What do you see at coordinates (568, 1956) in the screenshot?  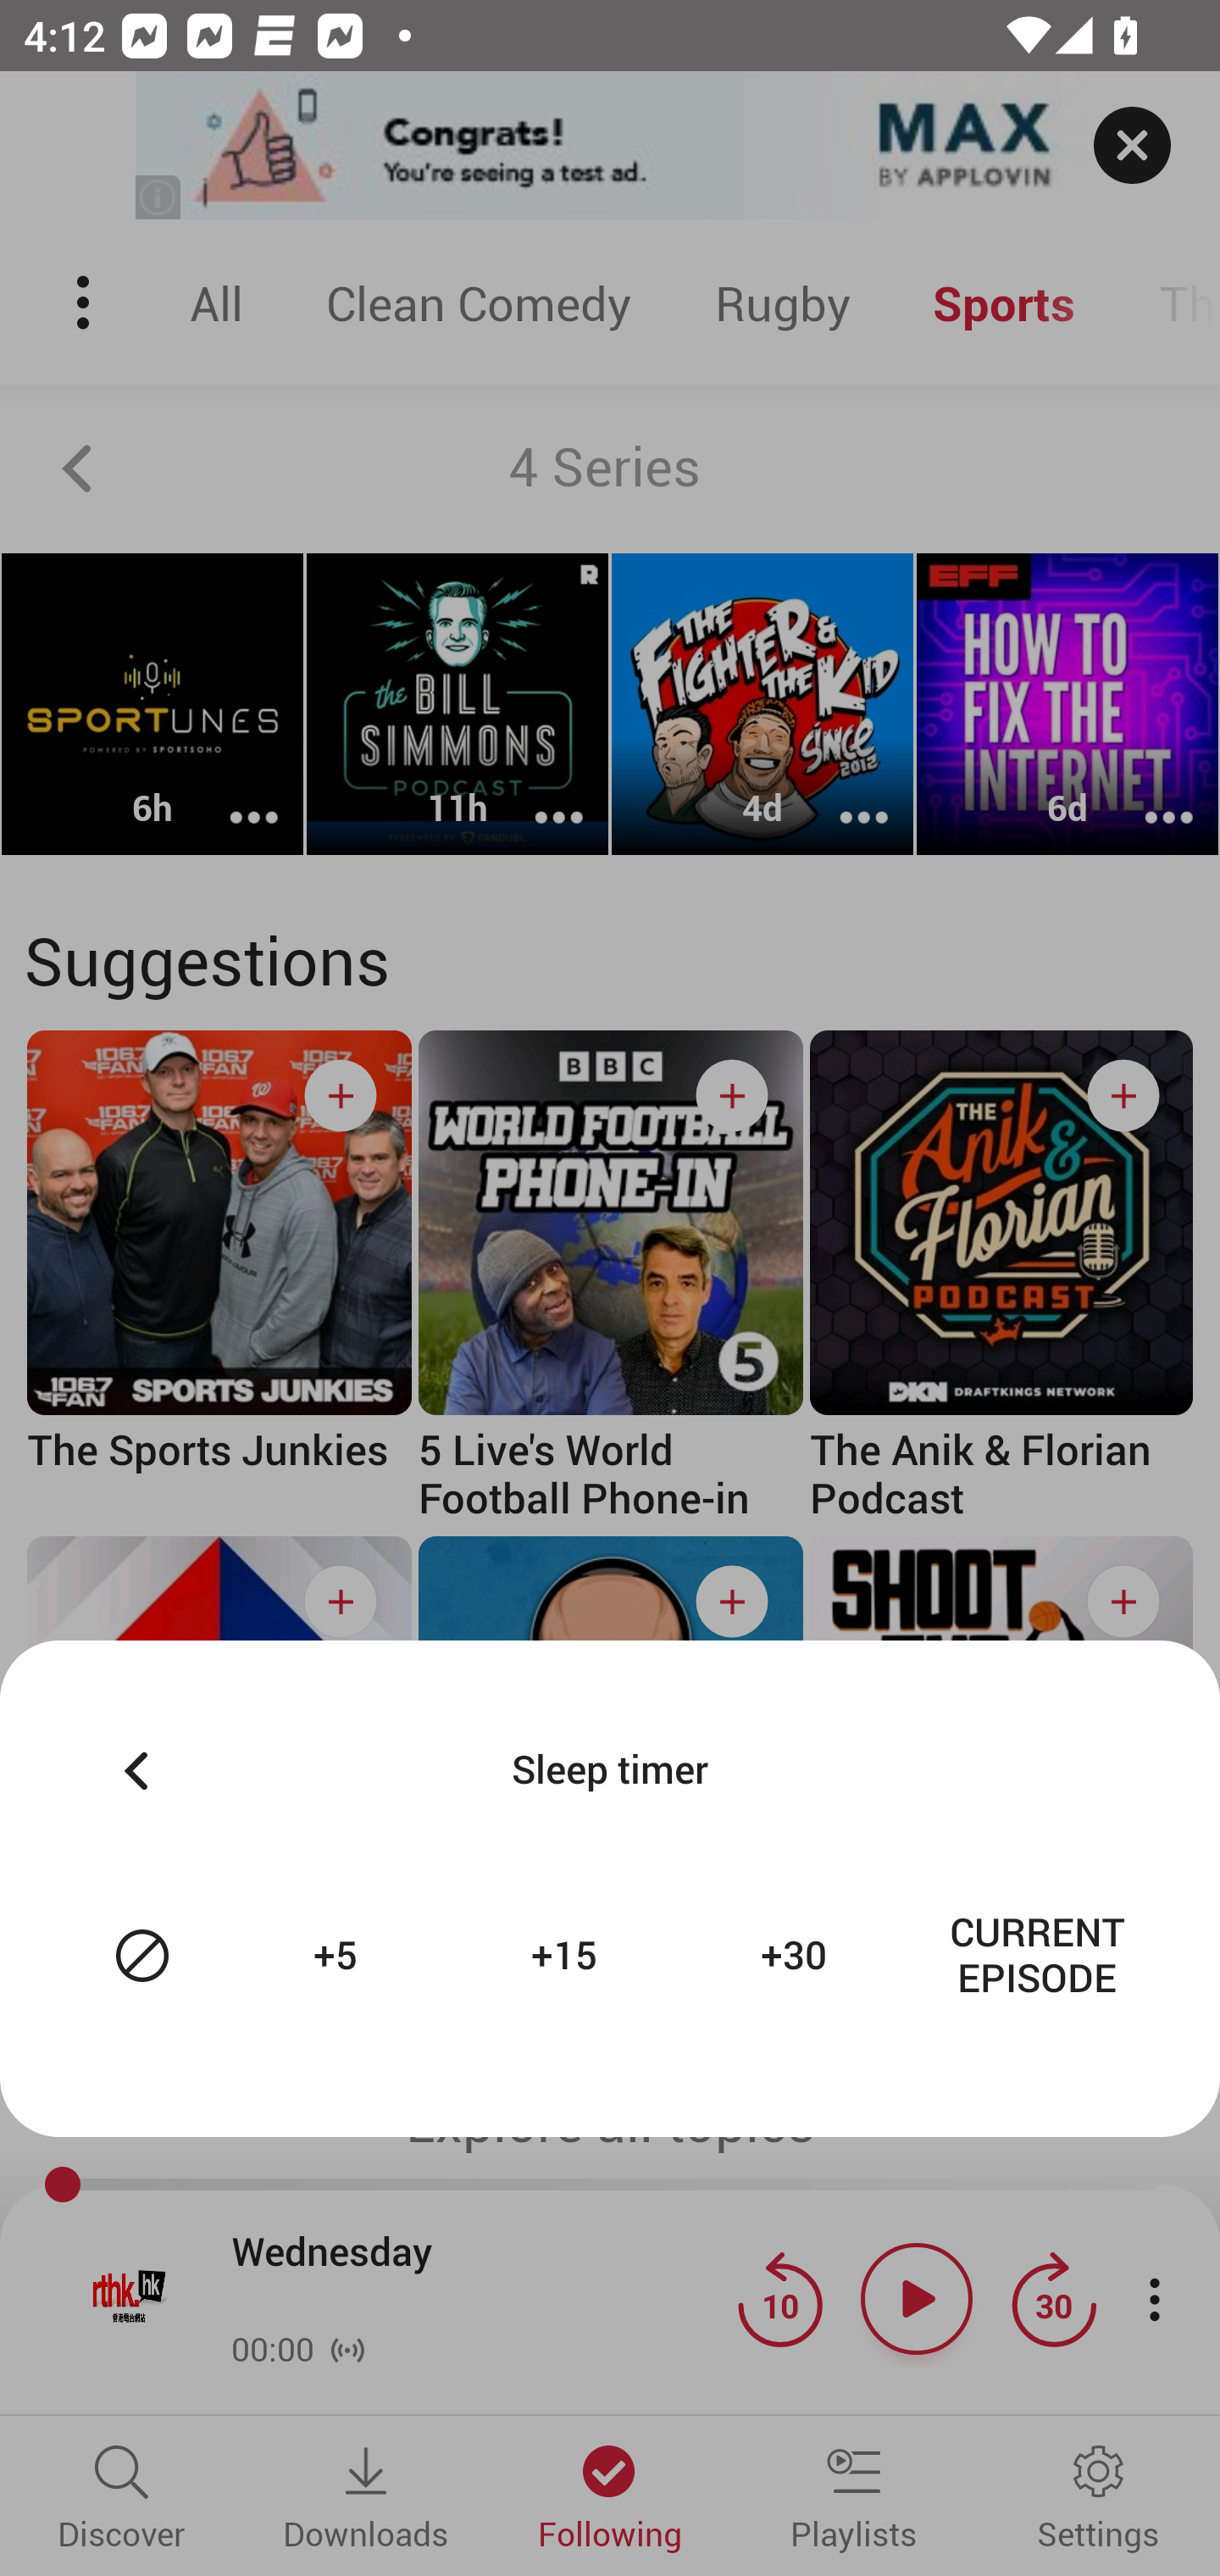 I see `+15 ` at bounding box center [568, 1956].